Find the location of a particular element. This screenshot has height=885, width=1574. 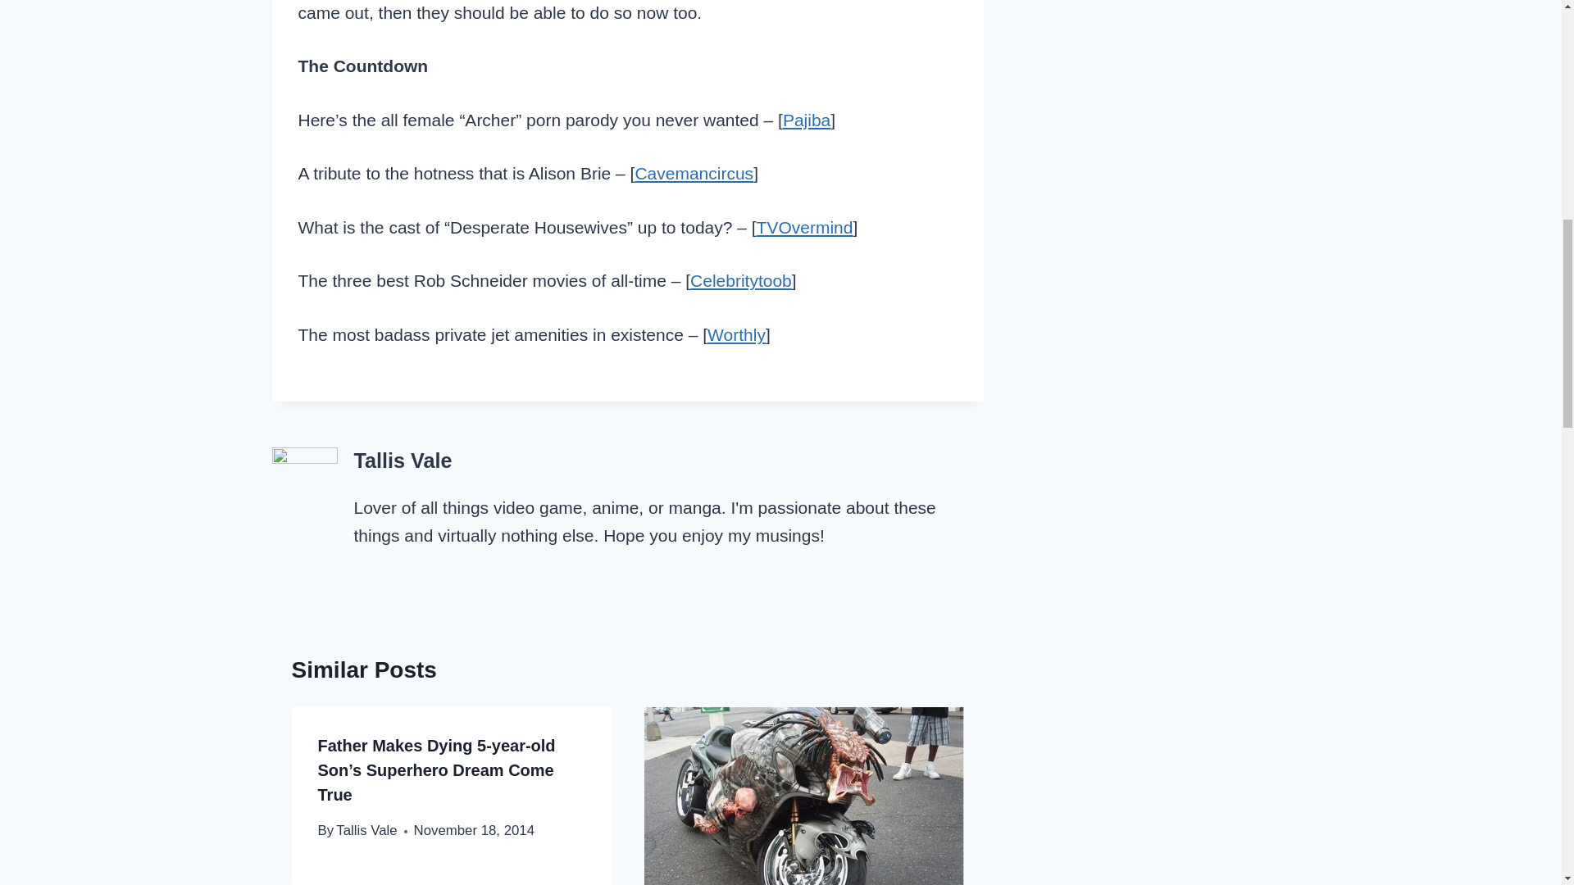

Tallis Vale is located at coordinates (366, 830).